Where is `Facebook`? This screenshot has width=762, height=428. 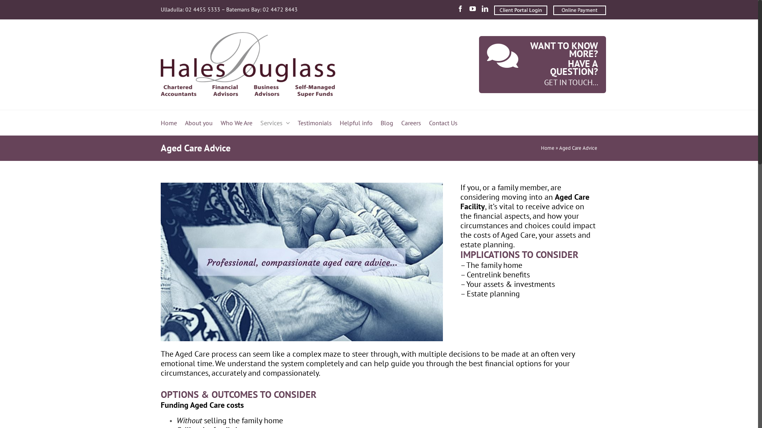
Facebook is located at coordinates (460, 9).